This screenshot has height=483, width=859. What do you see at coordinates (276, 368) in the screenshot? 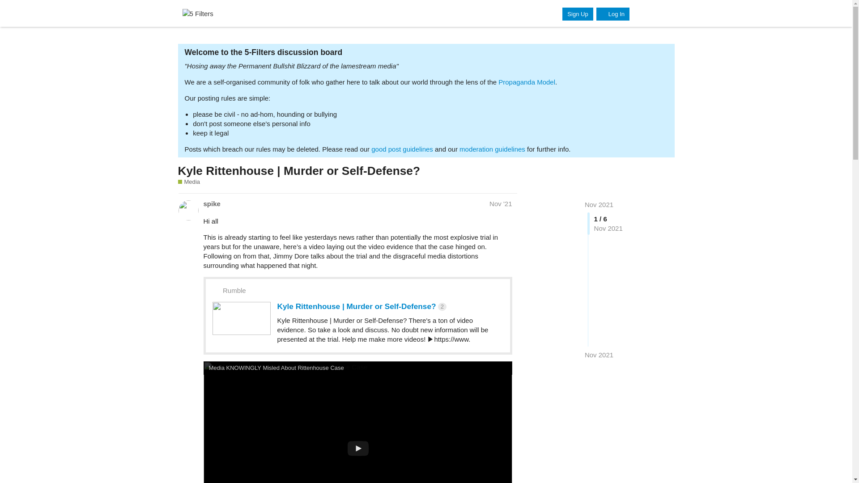
I see `Media KNOWINGLY Misled About Rittenhouse Case` at bounding box center [276, 368].